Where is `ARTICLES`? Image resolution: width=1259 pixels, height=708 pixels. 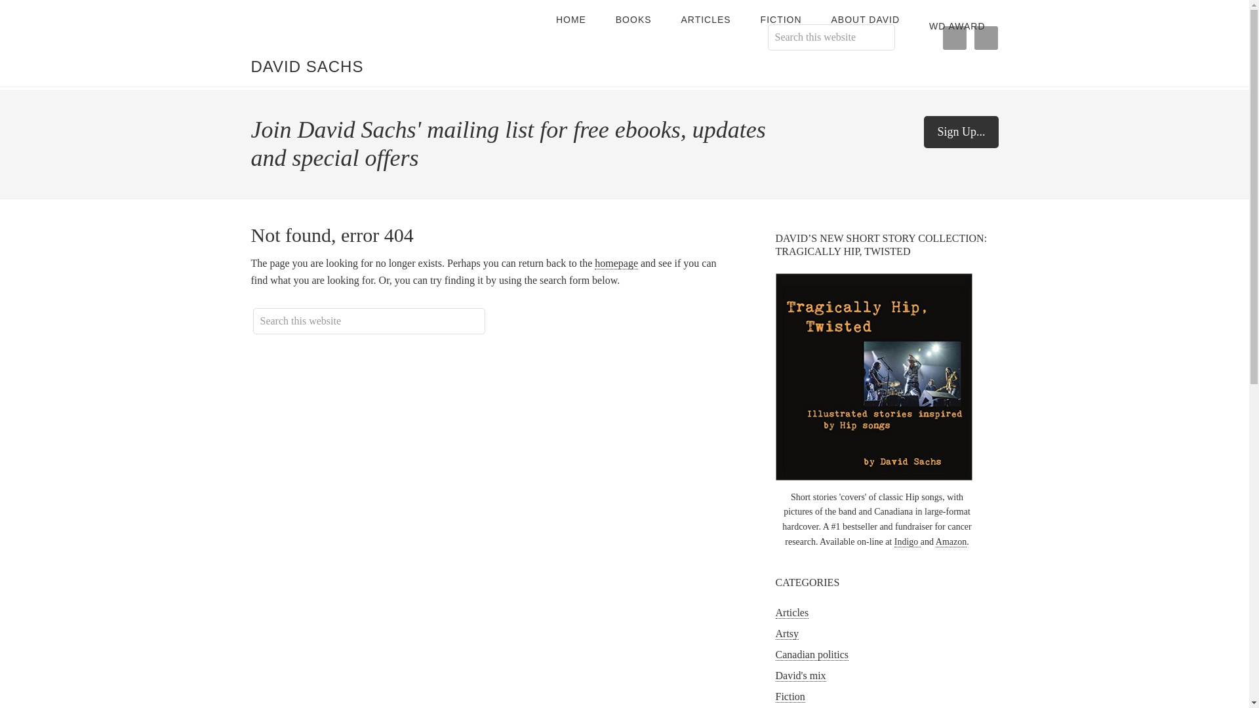 ARTICLES is located at coordinates (706, 20).